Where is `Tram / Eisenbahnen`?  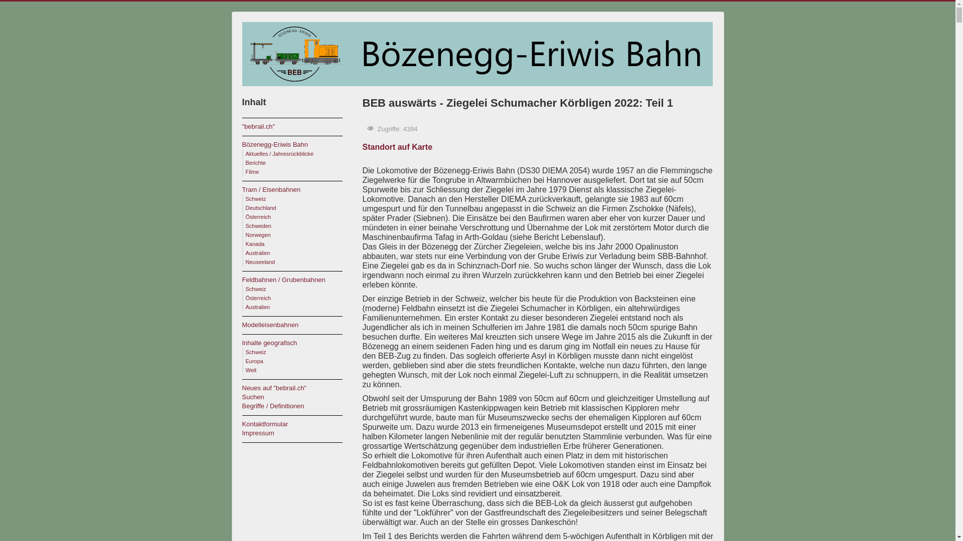 Tram / Eisenbahnen is located at coordinates (297, 190).